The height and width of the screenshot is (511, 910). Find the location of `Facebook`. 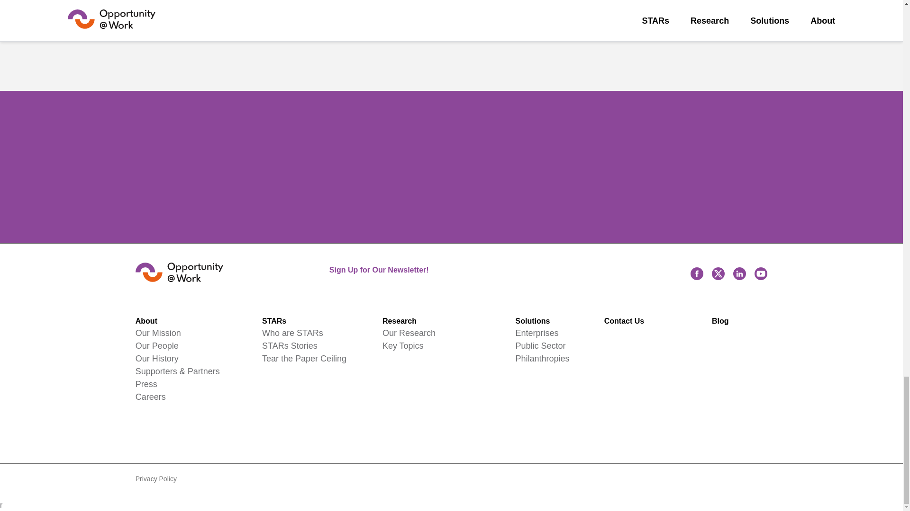

Facebook is located at coordinates (697, 273).